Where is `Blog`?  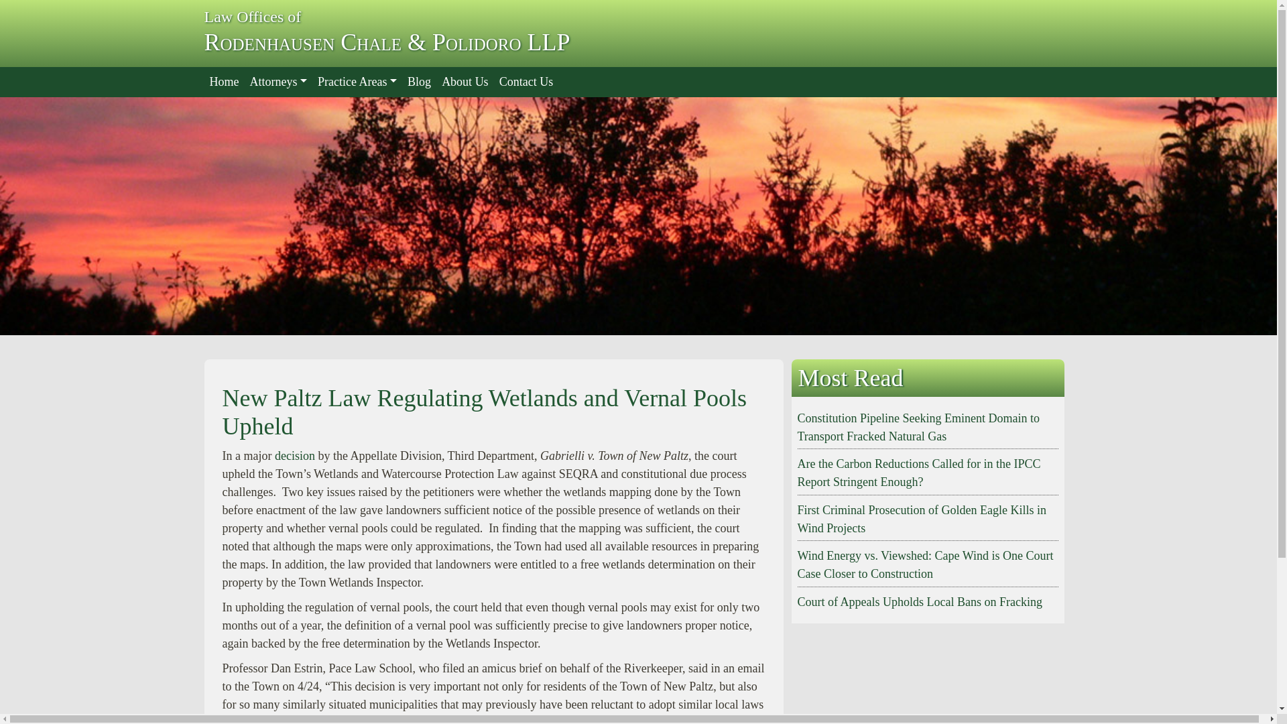 Blog is located at coordinates (418, 82).